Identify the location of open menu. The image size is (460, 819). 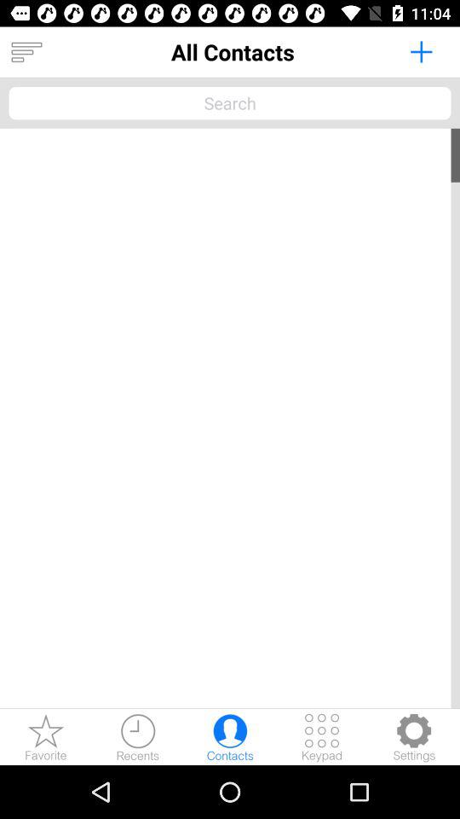
(26, 52).